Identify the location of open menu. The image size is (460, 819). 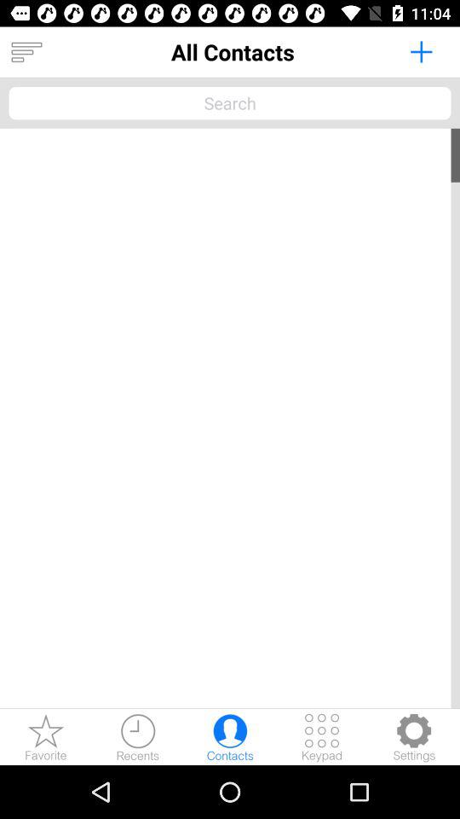
(26, 52).